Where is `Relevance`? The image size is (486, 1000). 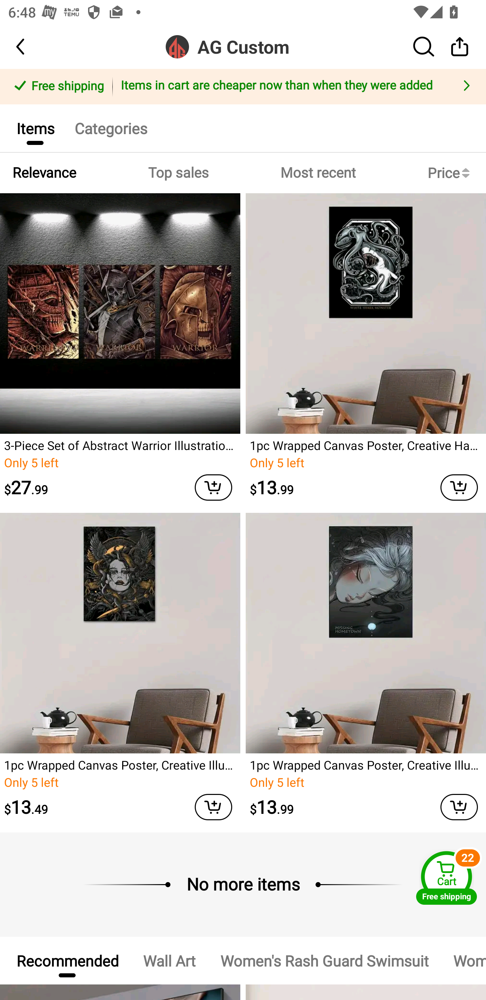
Relevance is located at coordinates (44, 173).